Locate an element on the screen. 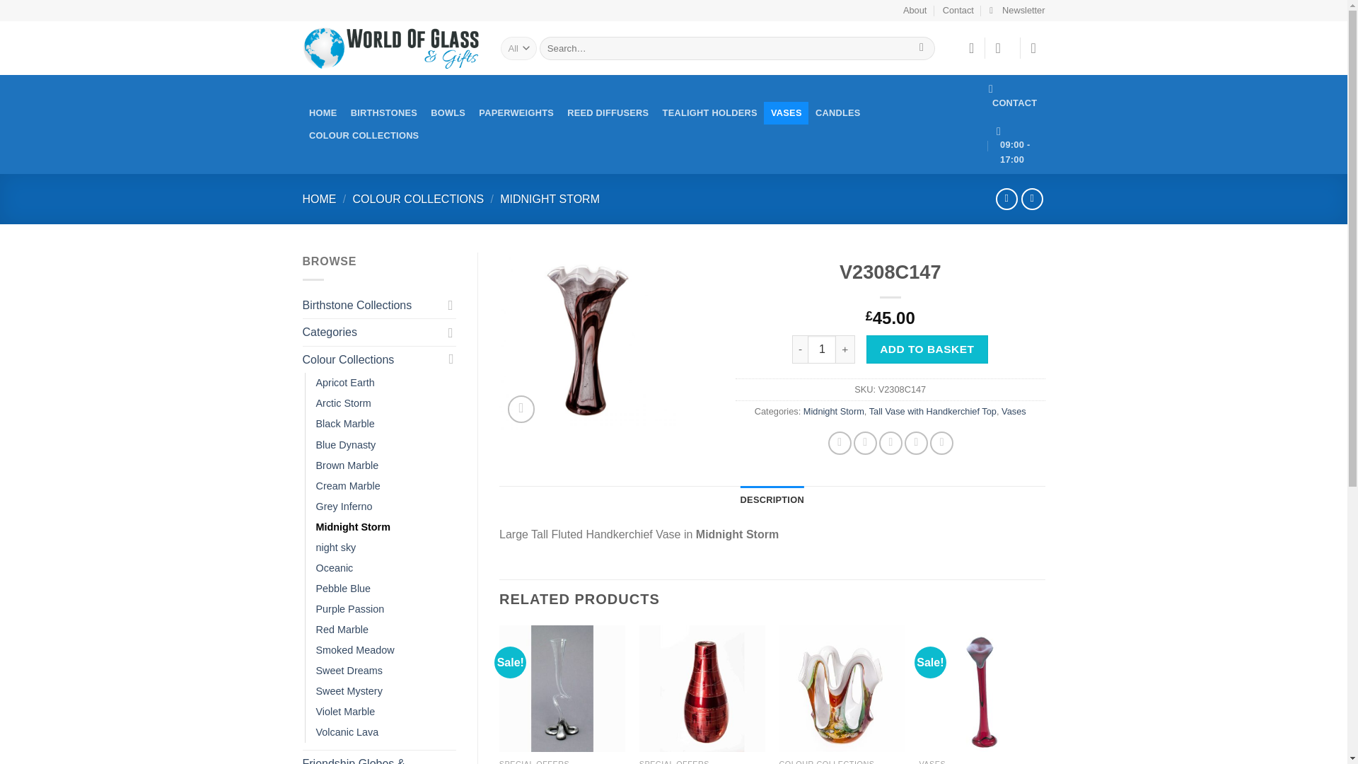 The height and width of the screenshot is (764, 1358). BOWLS is located at coordinates (448, 113).